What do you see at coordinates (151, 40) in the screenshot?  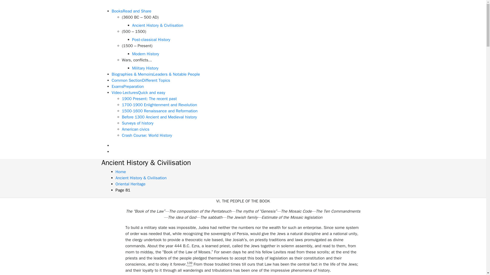 I see `Post-classical History` at bounding box center [151, 40].